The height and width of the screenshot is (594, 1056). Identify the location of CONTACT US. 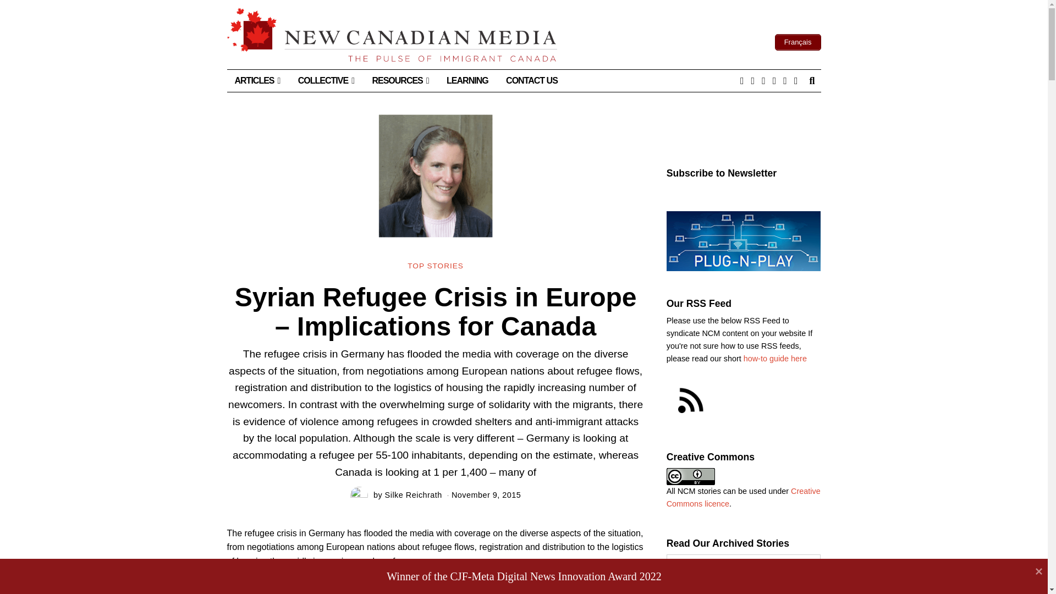
(531, 81).